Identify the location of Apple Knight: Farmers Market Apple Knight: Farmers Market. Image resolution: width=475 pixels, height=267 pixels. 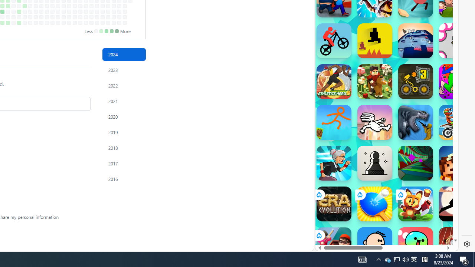
(375, 82).